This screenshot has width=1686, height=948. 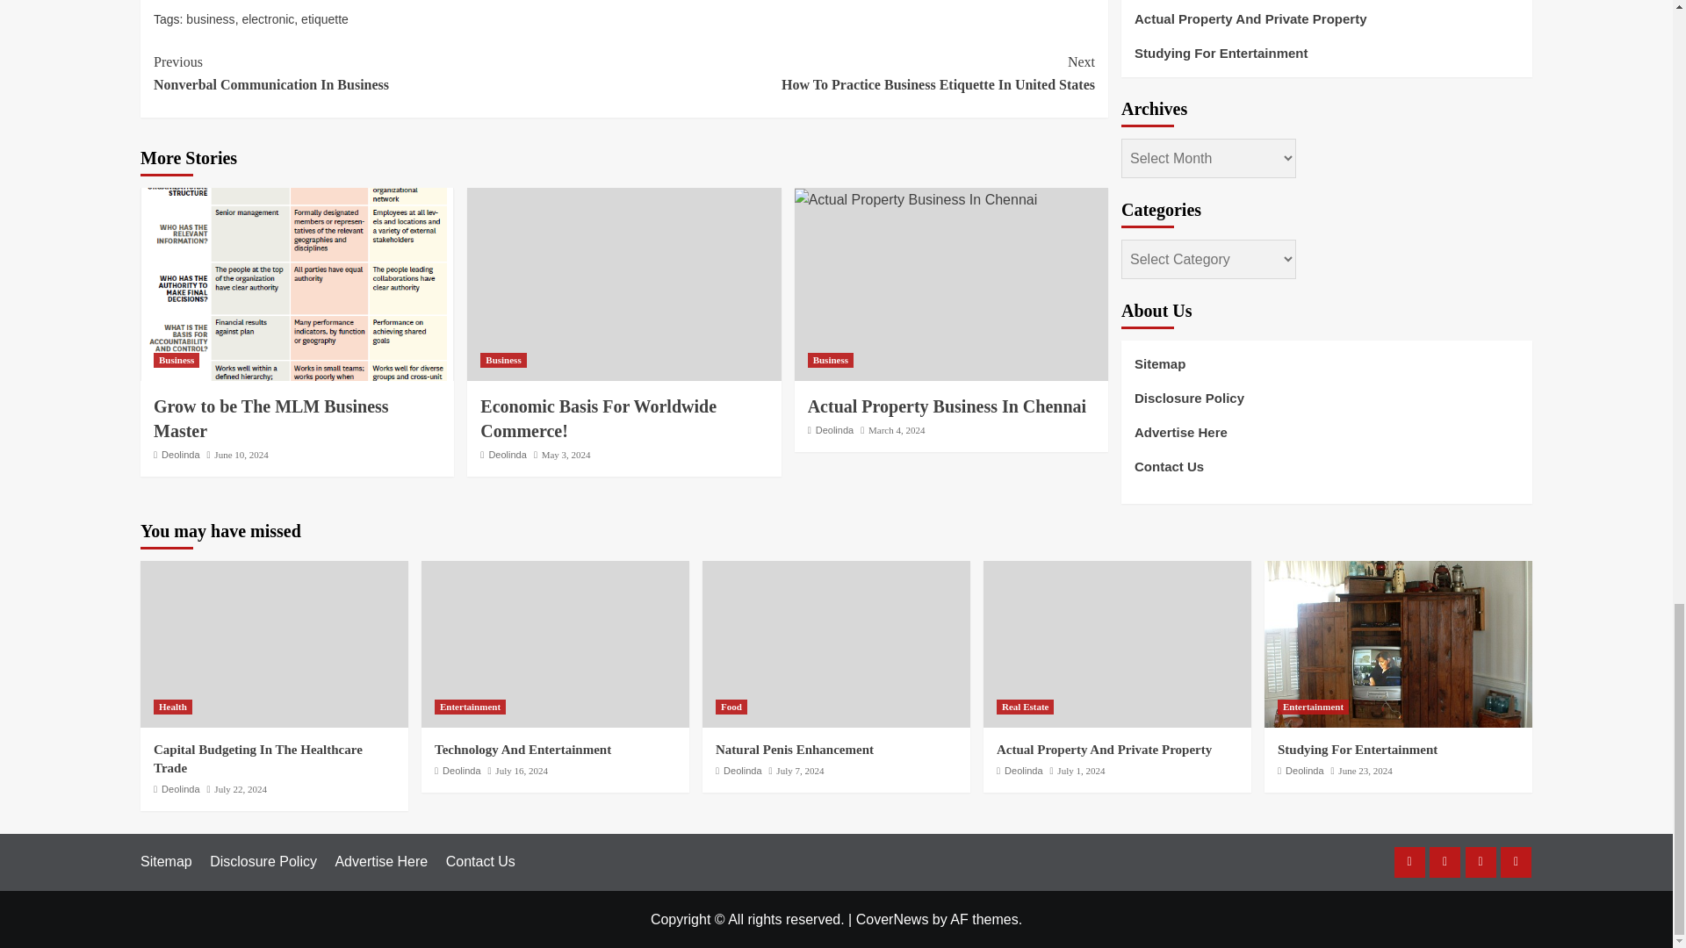 What do you see at coordinates (209, 19) in the screenshot?
I see `business` at bounding box center [209, 19].